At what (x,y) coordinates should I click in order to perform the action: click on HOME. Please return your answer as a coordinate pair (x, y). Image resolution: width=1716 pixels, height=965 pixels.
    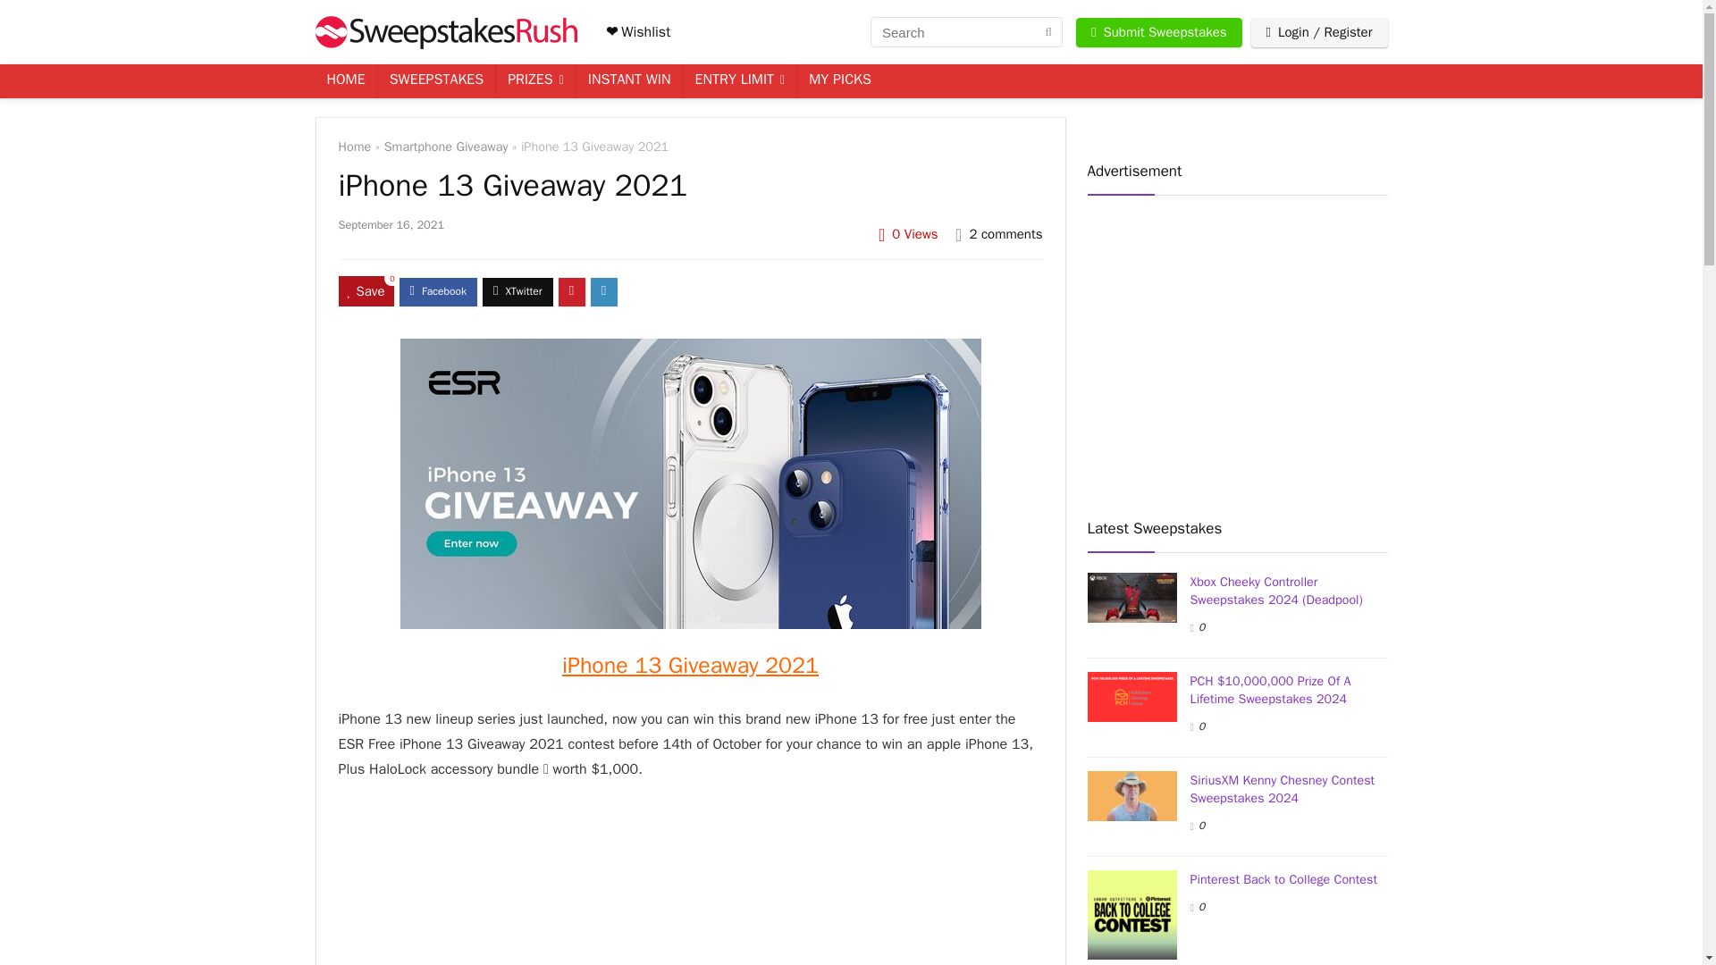
    Looking at the image, I should click on (345, 81).